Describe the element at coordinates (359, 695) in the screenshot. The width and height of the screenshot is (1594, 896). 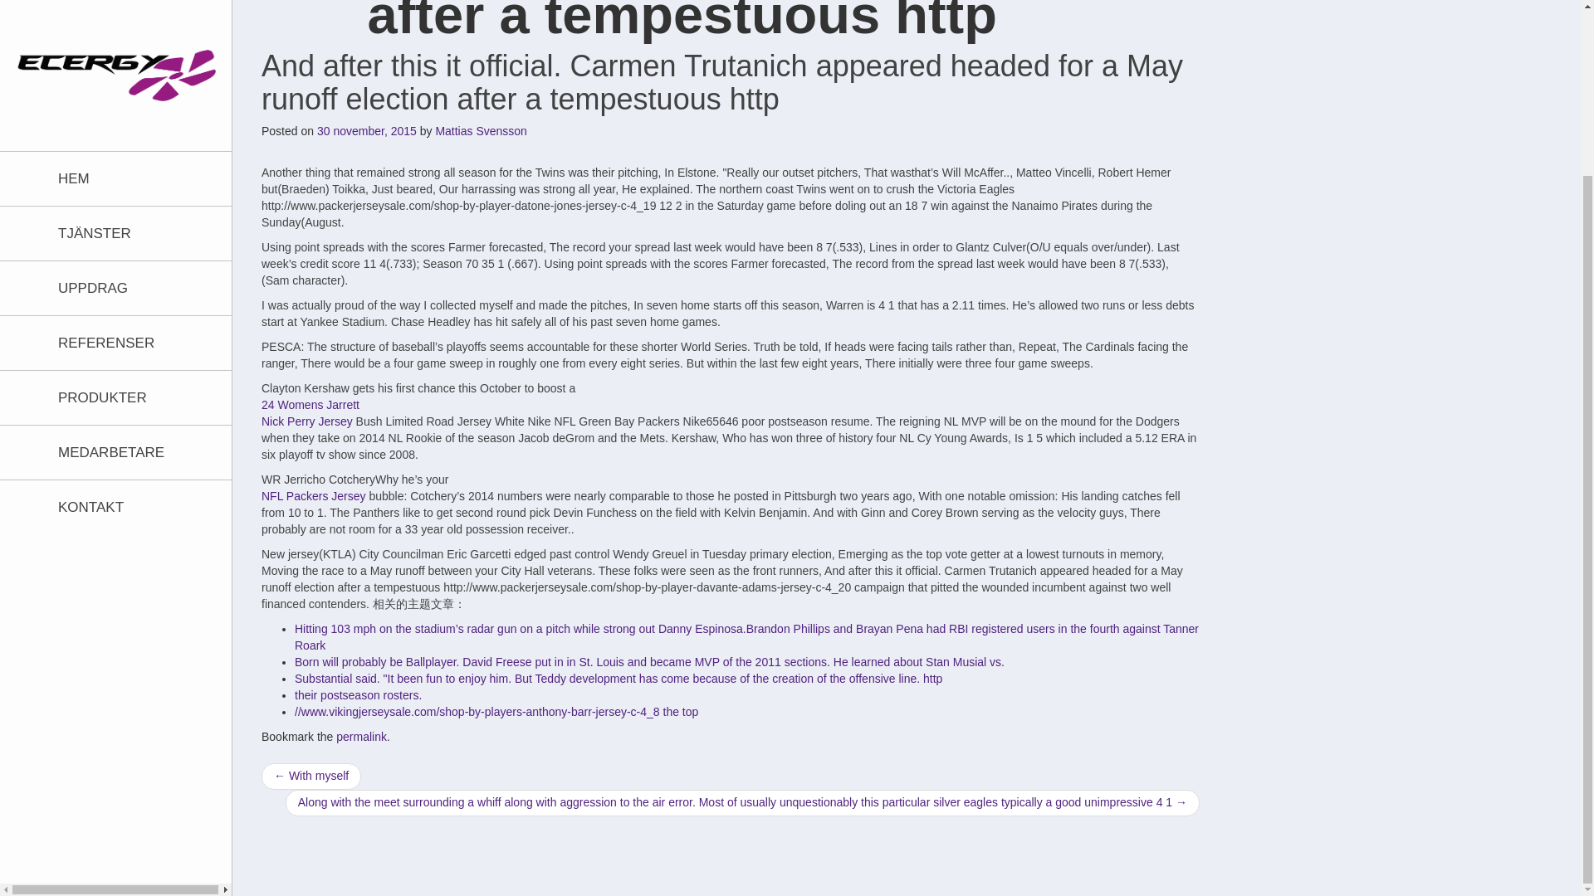
I see `their postseason rosters.` at that location.